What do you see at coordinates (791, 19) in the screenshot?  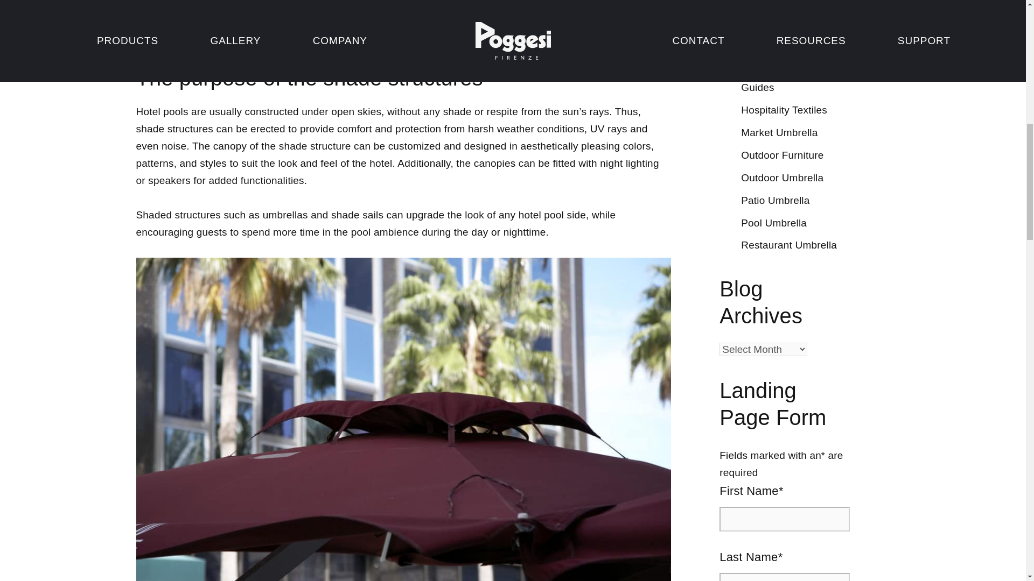 I see `Commercial Umbrella` at bounding box center [791, 19].